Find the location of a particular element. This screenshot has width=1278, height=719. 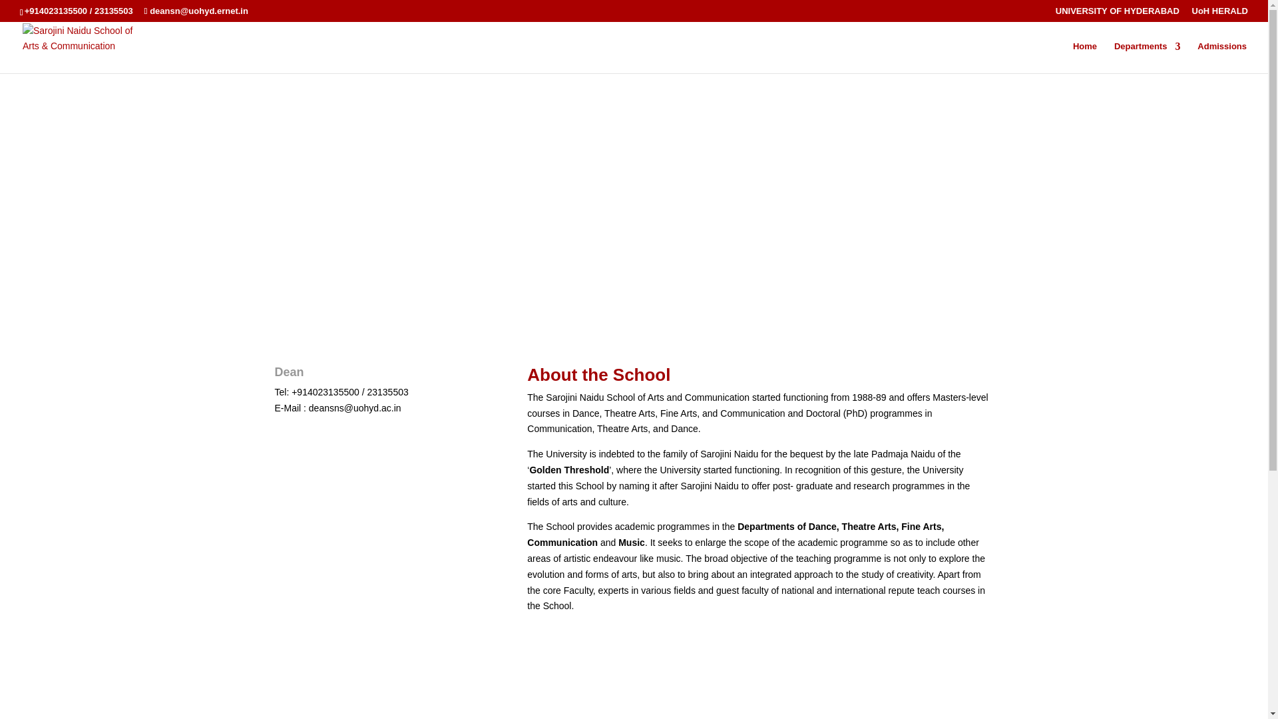

UNIVERSITY OF HYDERABAD is located at coordinates (1117, 14).